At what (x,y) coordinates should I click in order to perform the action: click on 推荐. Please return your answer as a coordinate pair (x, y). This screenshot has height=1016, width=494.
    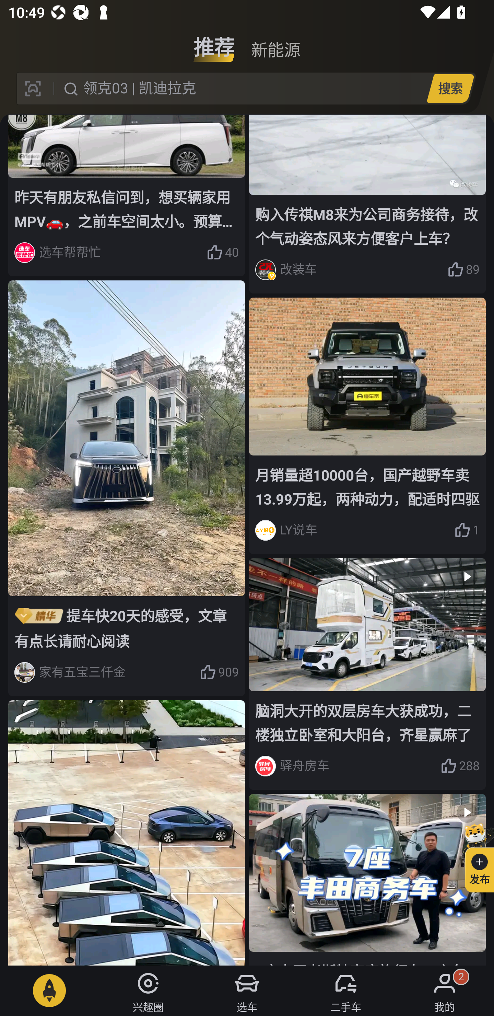
    Looking at the image, I should click on (214, 43).